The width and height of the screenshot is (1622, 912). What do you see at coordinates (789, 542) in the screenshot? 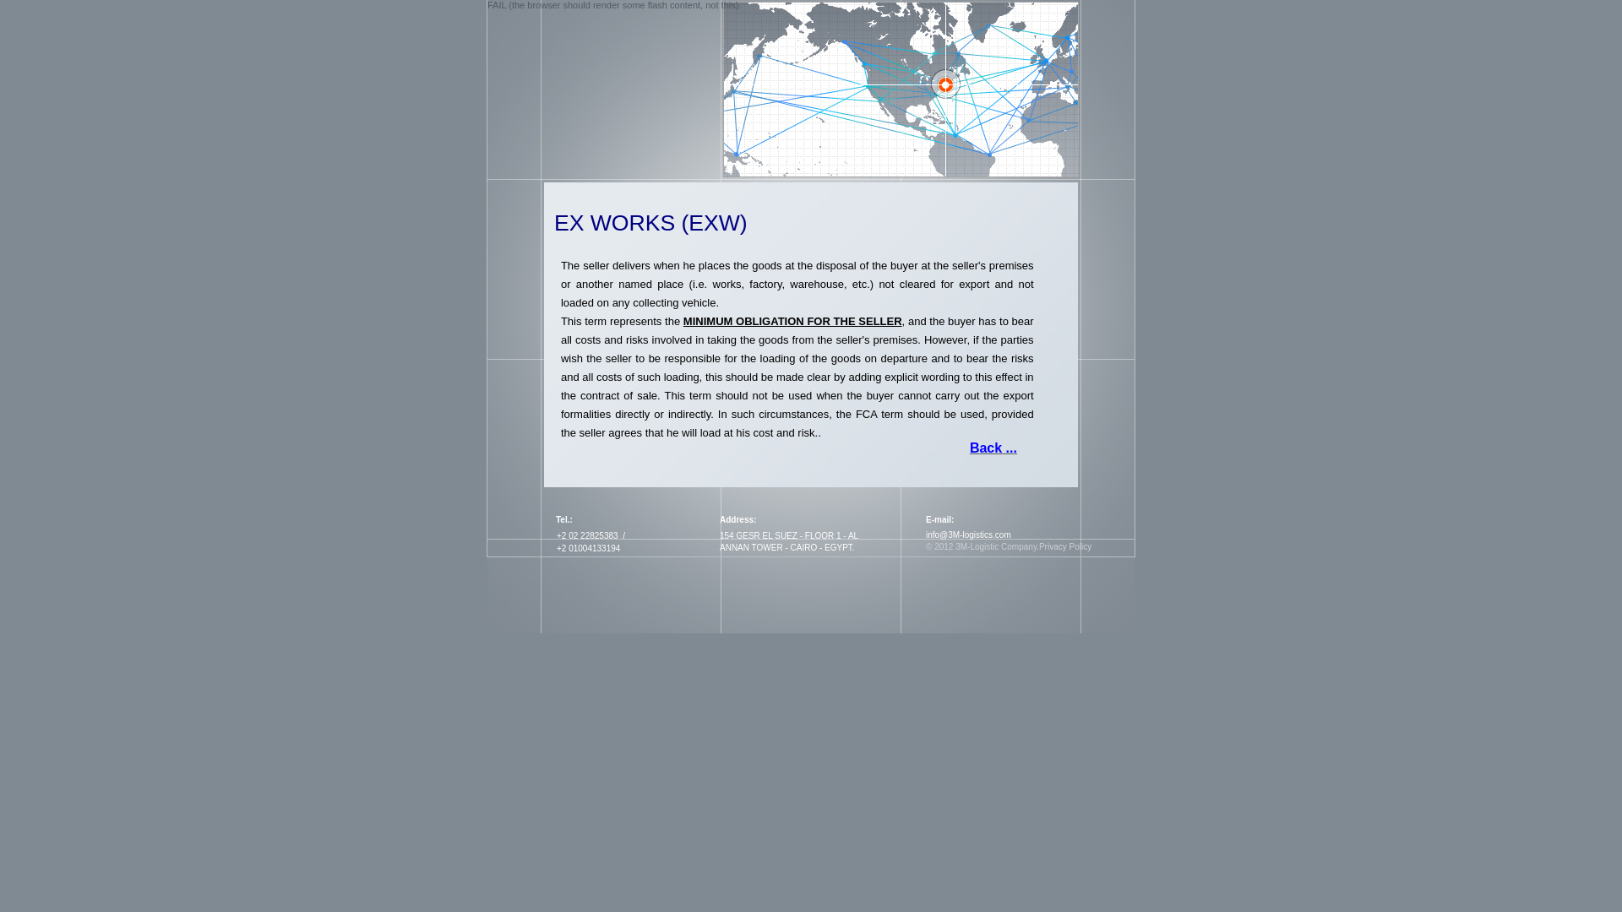
I see `54 GESR EL SUEZ - FLOOR 1 - AL ANNAN TOWER - CAIRO - EGYPT.` at bounding box center [789, 542].